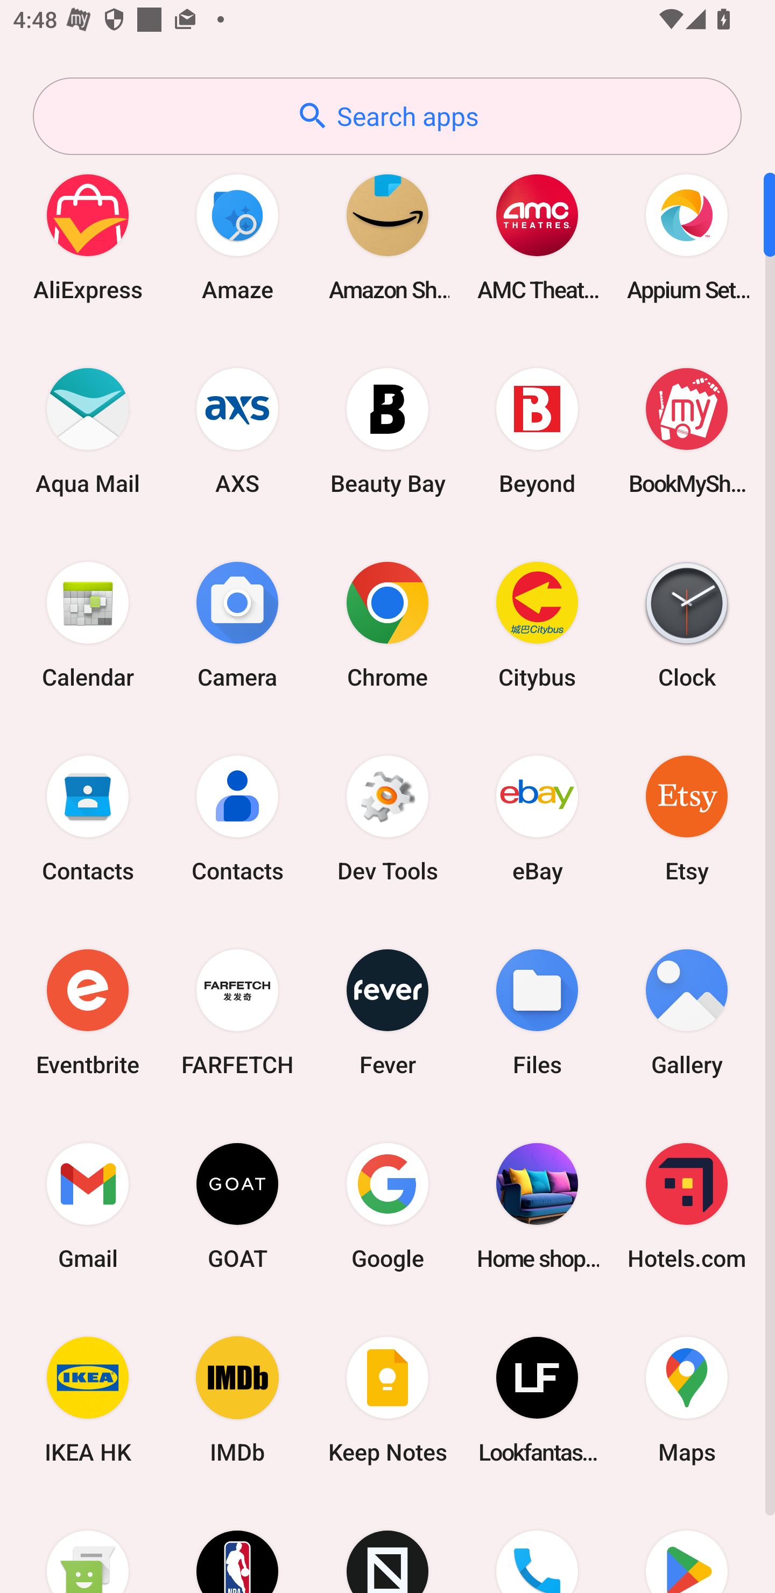 This screenshot has width=775, height=1593. What do you see at coordinates (88, 818) in the screenshot?
I see `Contacts` at bounding box center [88, 818].